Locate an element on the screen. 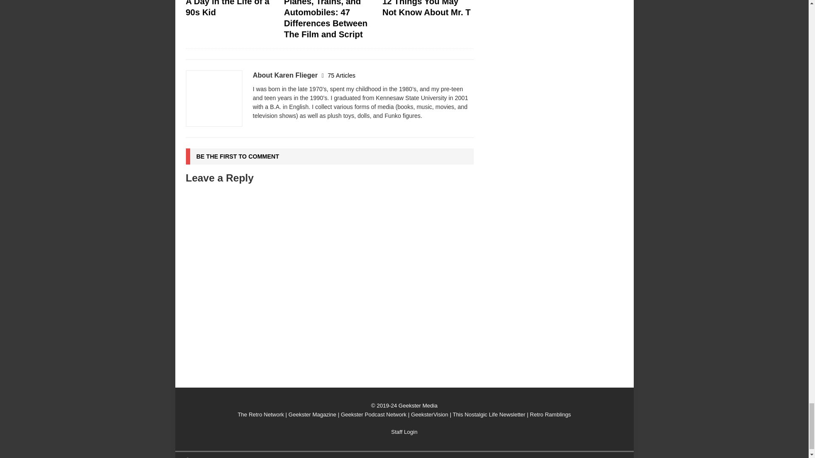 The height and width of the screenshot is (458, 815). 12 Things You May Not Know About Mr. T is located at coordinates (426, 8).